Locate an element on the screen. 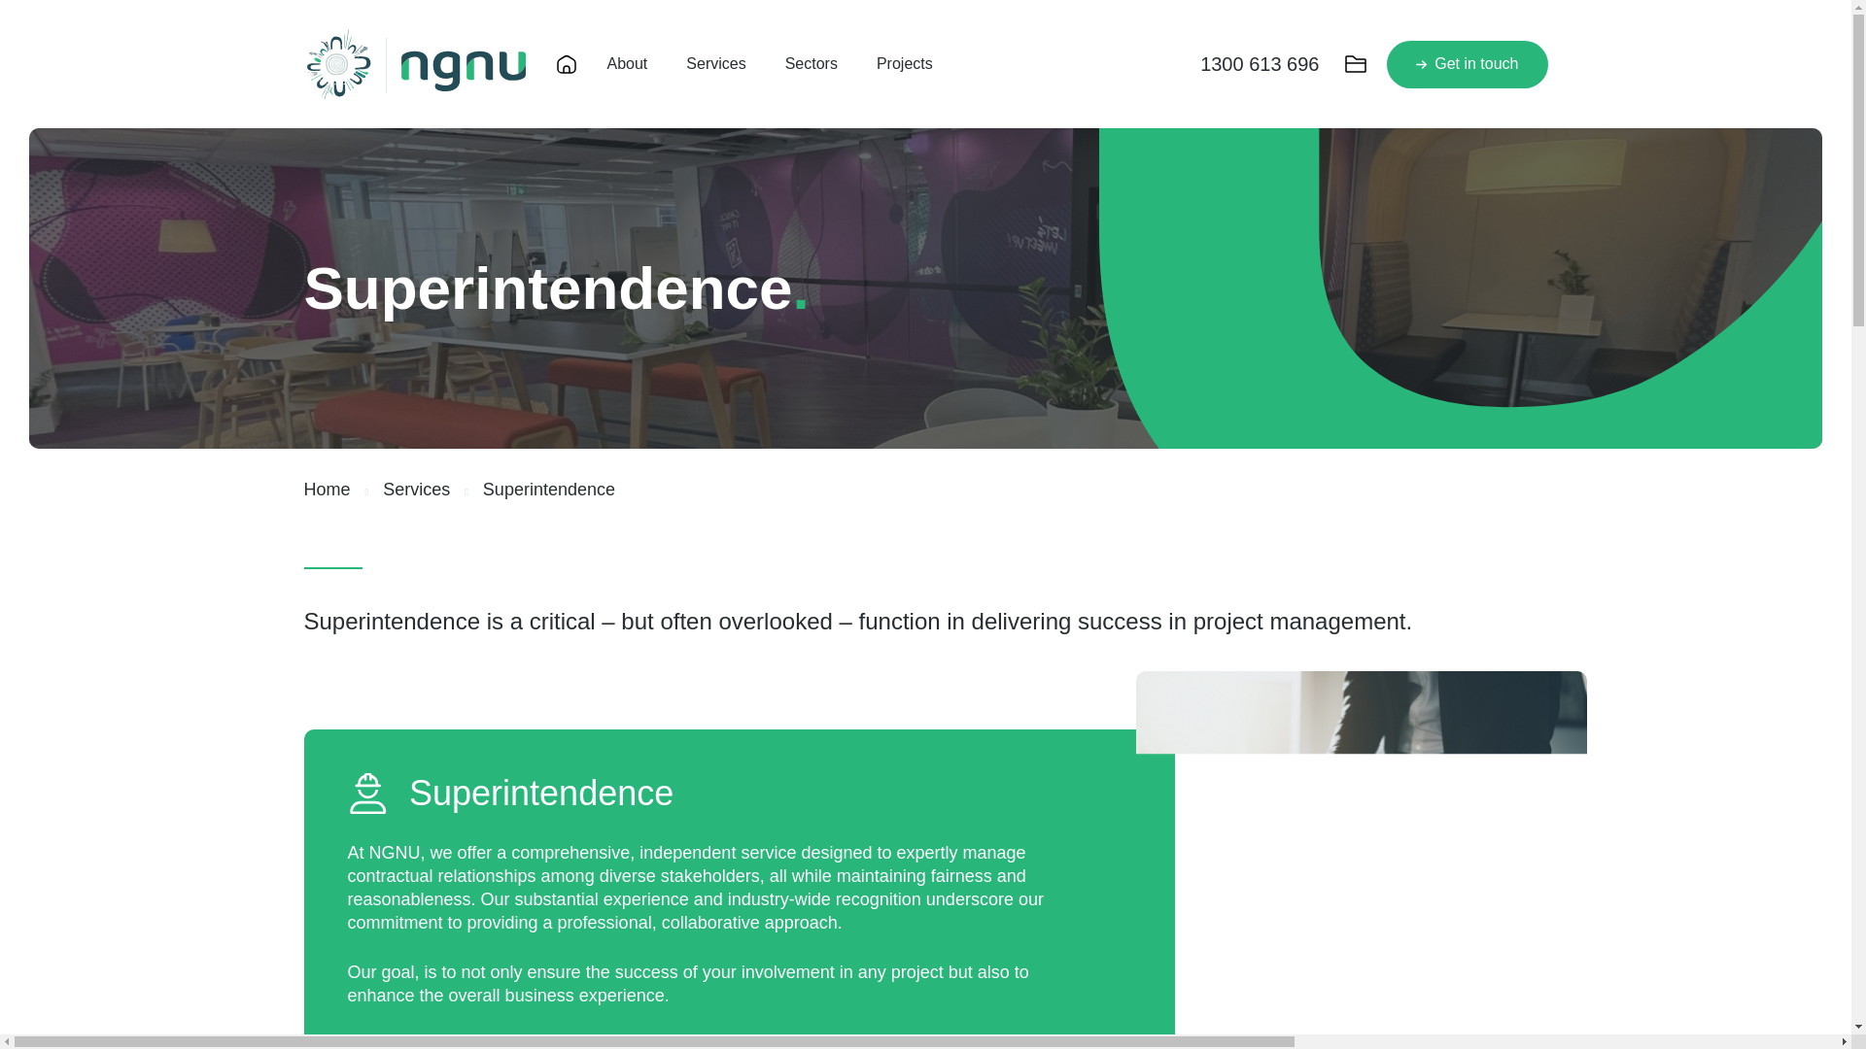 The width and height of the screenshot is (1866, 1049). Home is located at coordinates (327, 490).